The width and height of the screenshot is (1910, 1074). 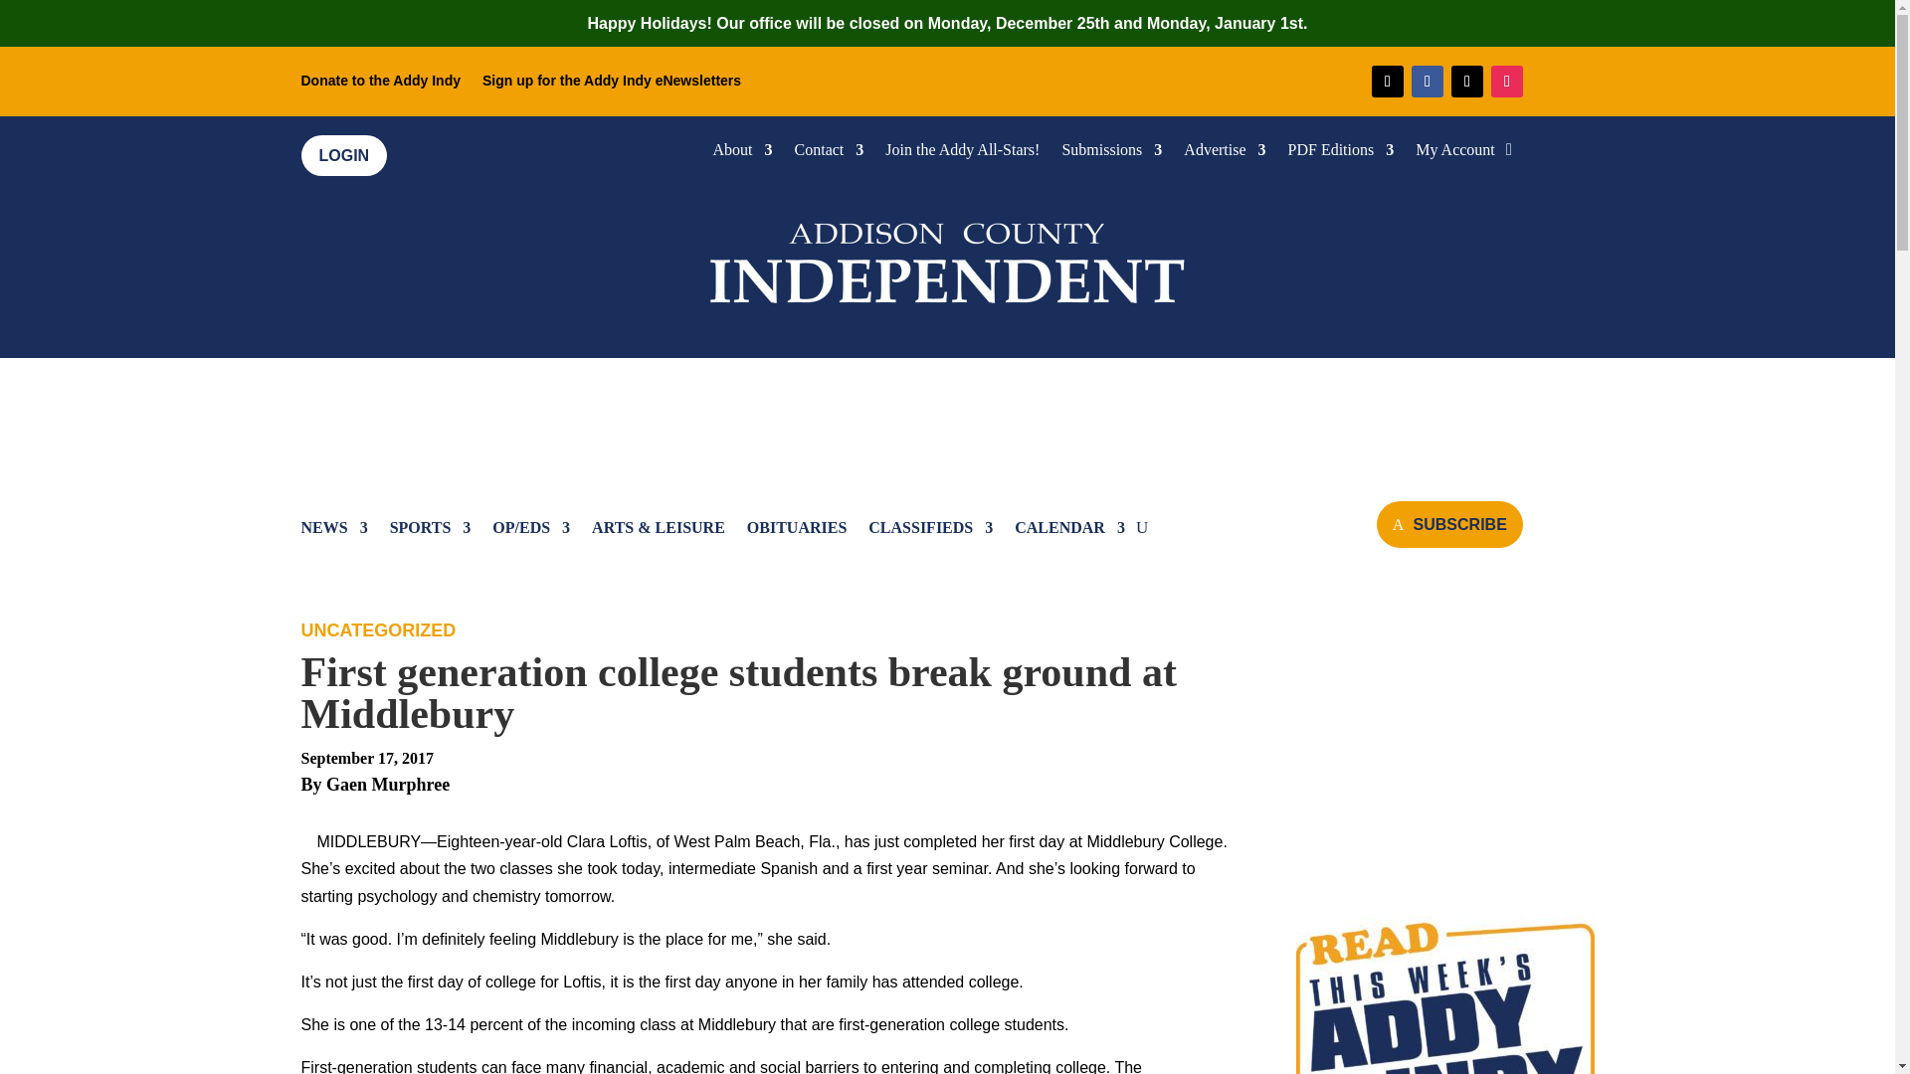 I want to click on Follow on Facebook, so click(x=1427, y=82).